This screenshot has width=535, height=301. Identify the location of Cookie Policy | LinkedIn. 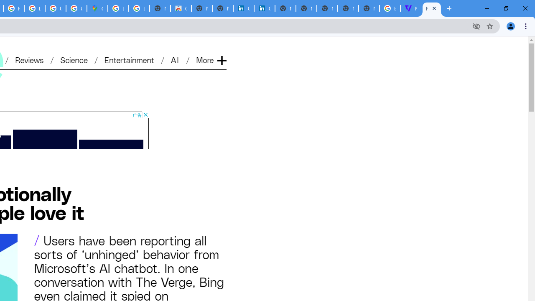
(243, 8).